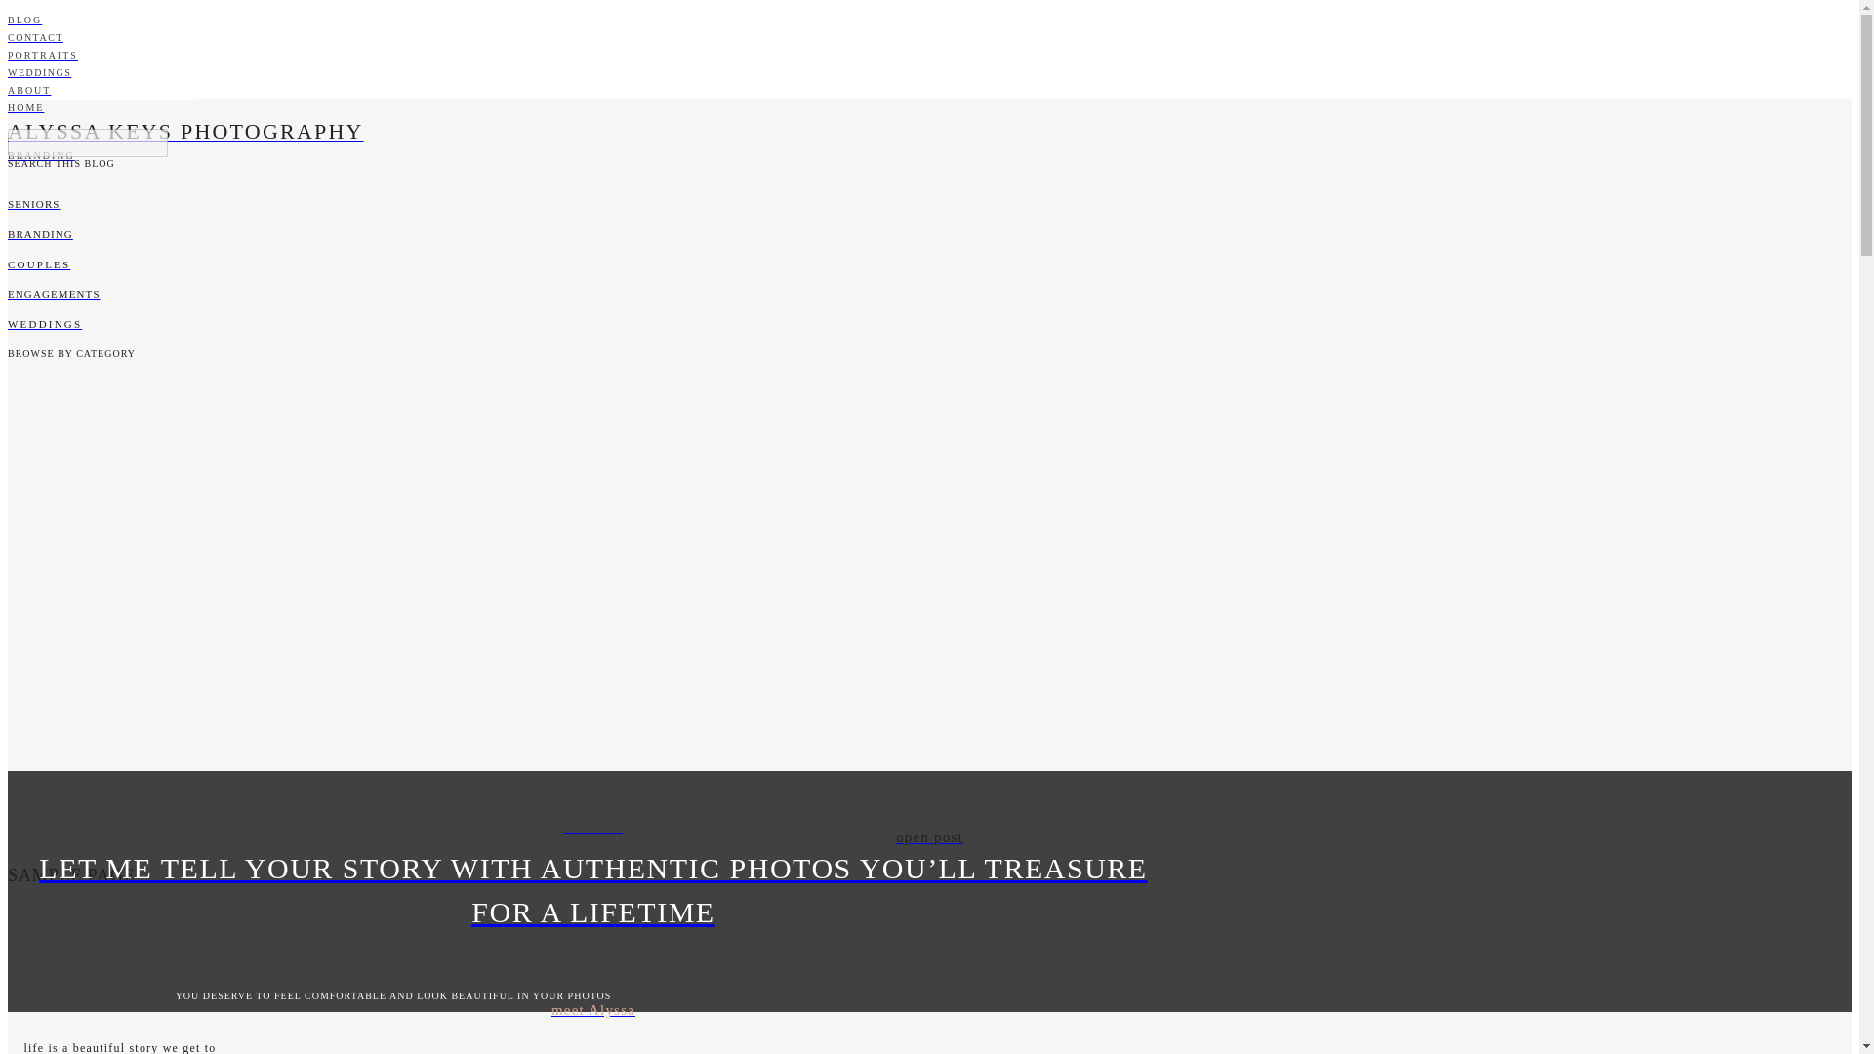  What do you see at coordinates (592, 55) in the screenshot?
I see `PORTRAITS` at bounding box center [592, 55].